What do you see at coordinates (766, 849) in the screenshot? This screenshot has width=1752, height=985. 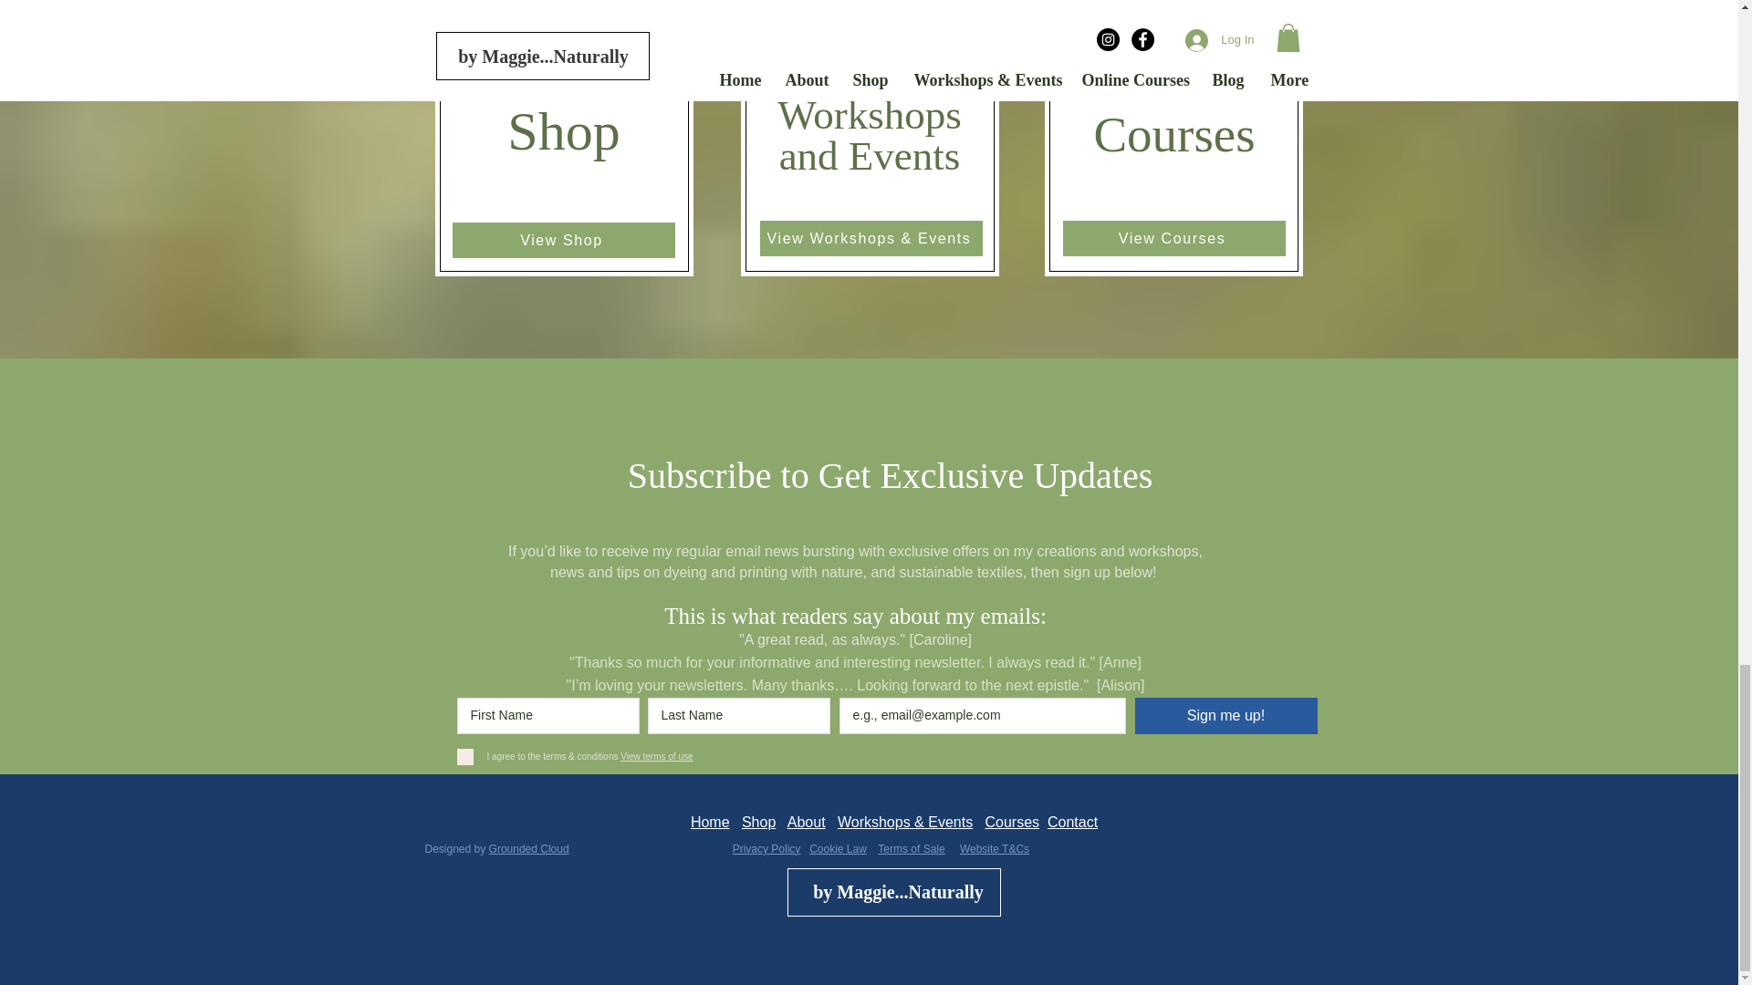 I see `Privacy Policy` at bounding box center [766, 849].